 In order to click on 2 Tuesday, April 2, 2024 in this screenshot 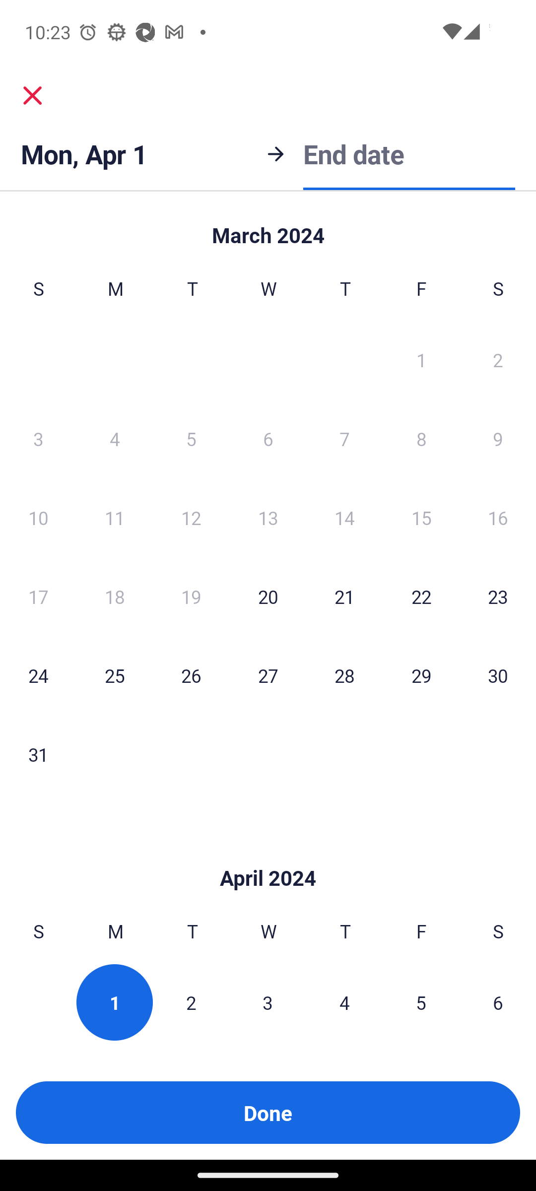, I will do `click(191, 1002)`.